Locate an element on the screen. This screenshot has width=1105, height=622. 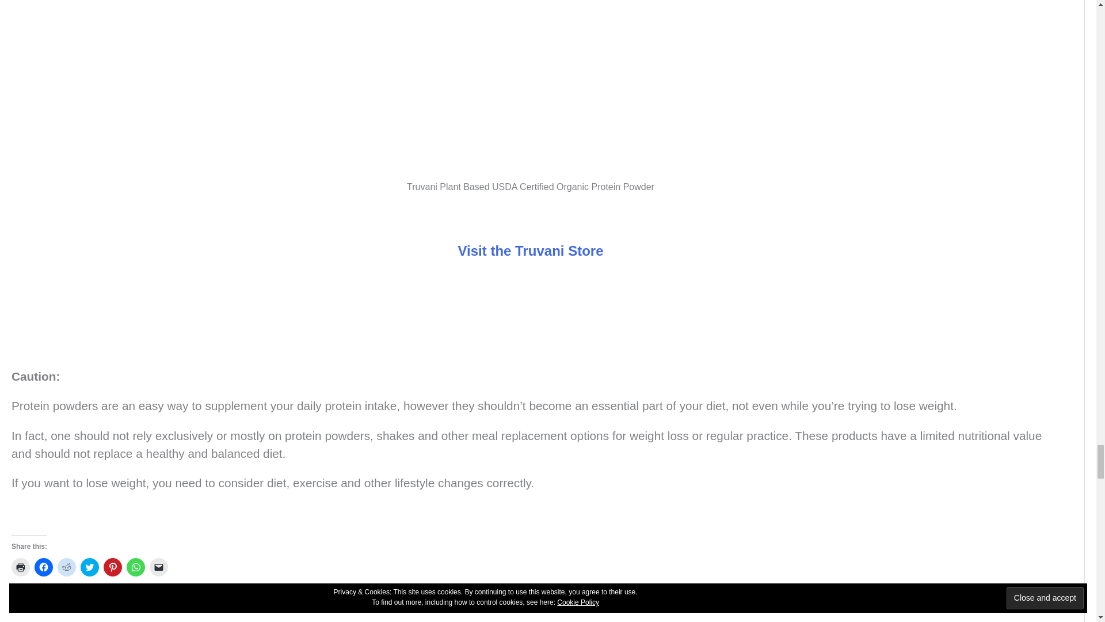
Click to share on Facebook is located at coordinates (44, 567).